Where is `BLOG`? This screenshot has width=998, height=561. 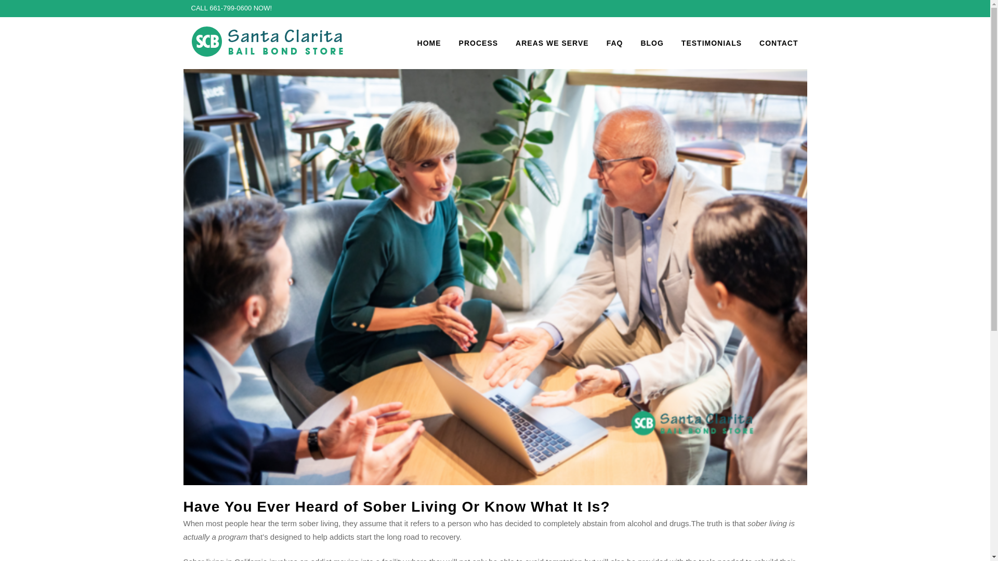 BLOG is located at coordinates (652, 43).